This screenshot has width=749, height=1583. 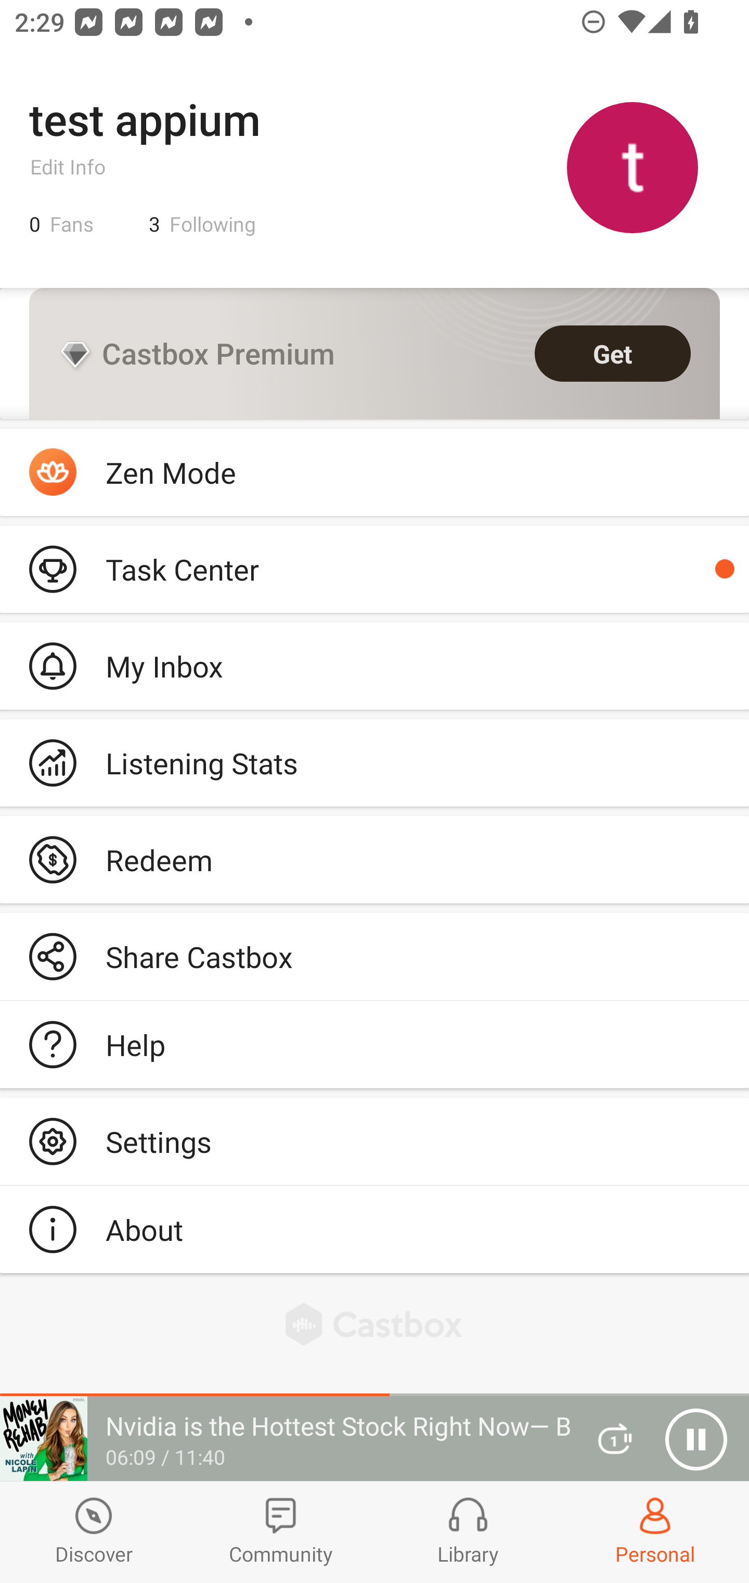 I want to click on  Settings, so click(x=374, y=1141).